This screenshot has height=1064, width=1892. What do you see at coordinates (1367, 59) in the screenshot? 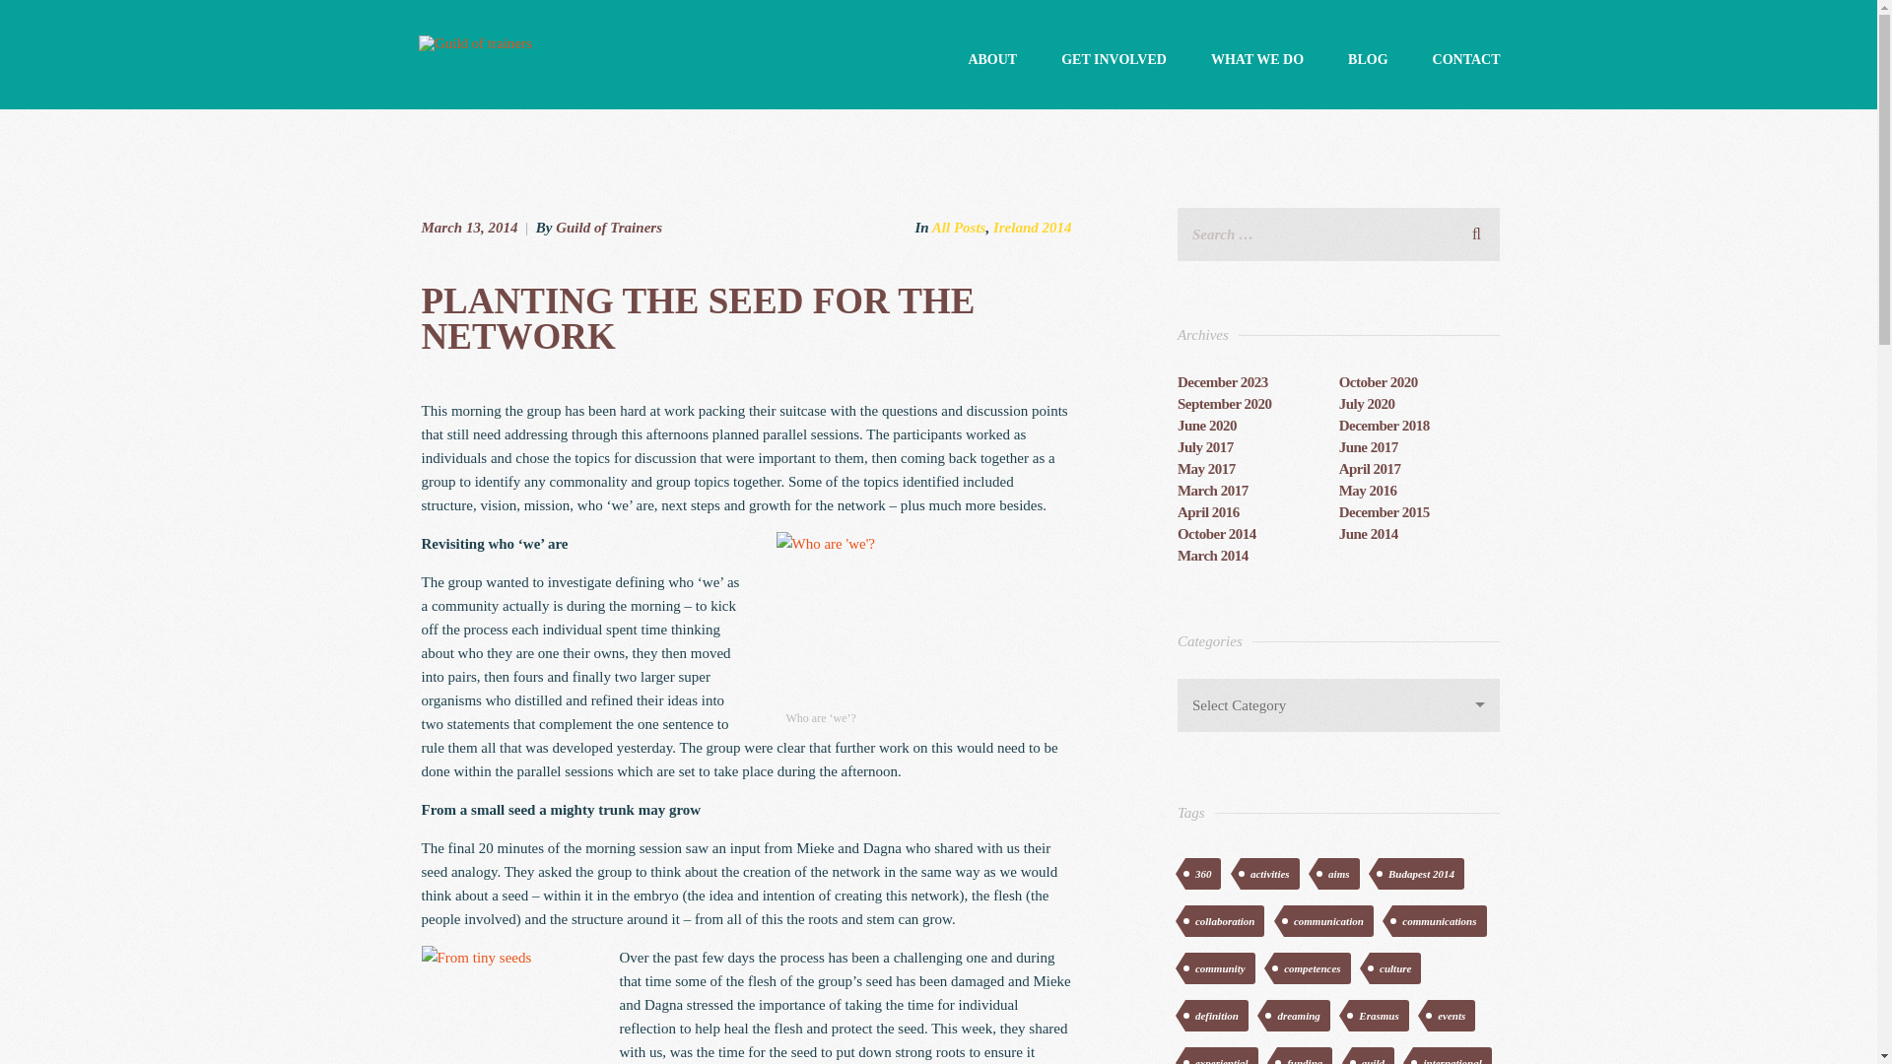
I see `BLOG` at bounding box center [1367, 59].